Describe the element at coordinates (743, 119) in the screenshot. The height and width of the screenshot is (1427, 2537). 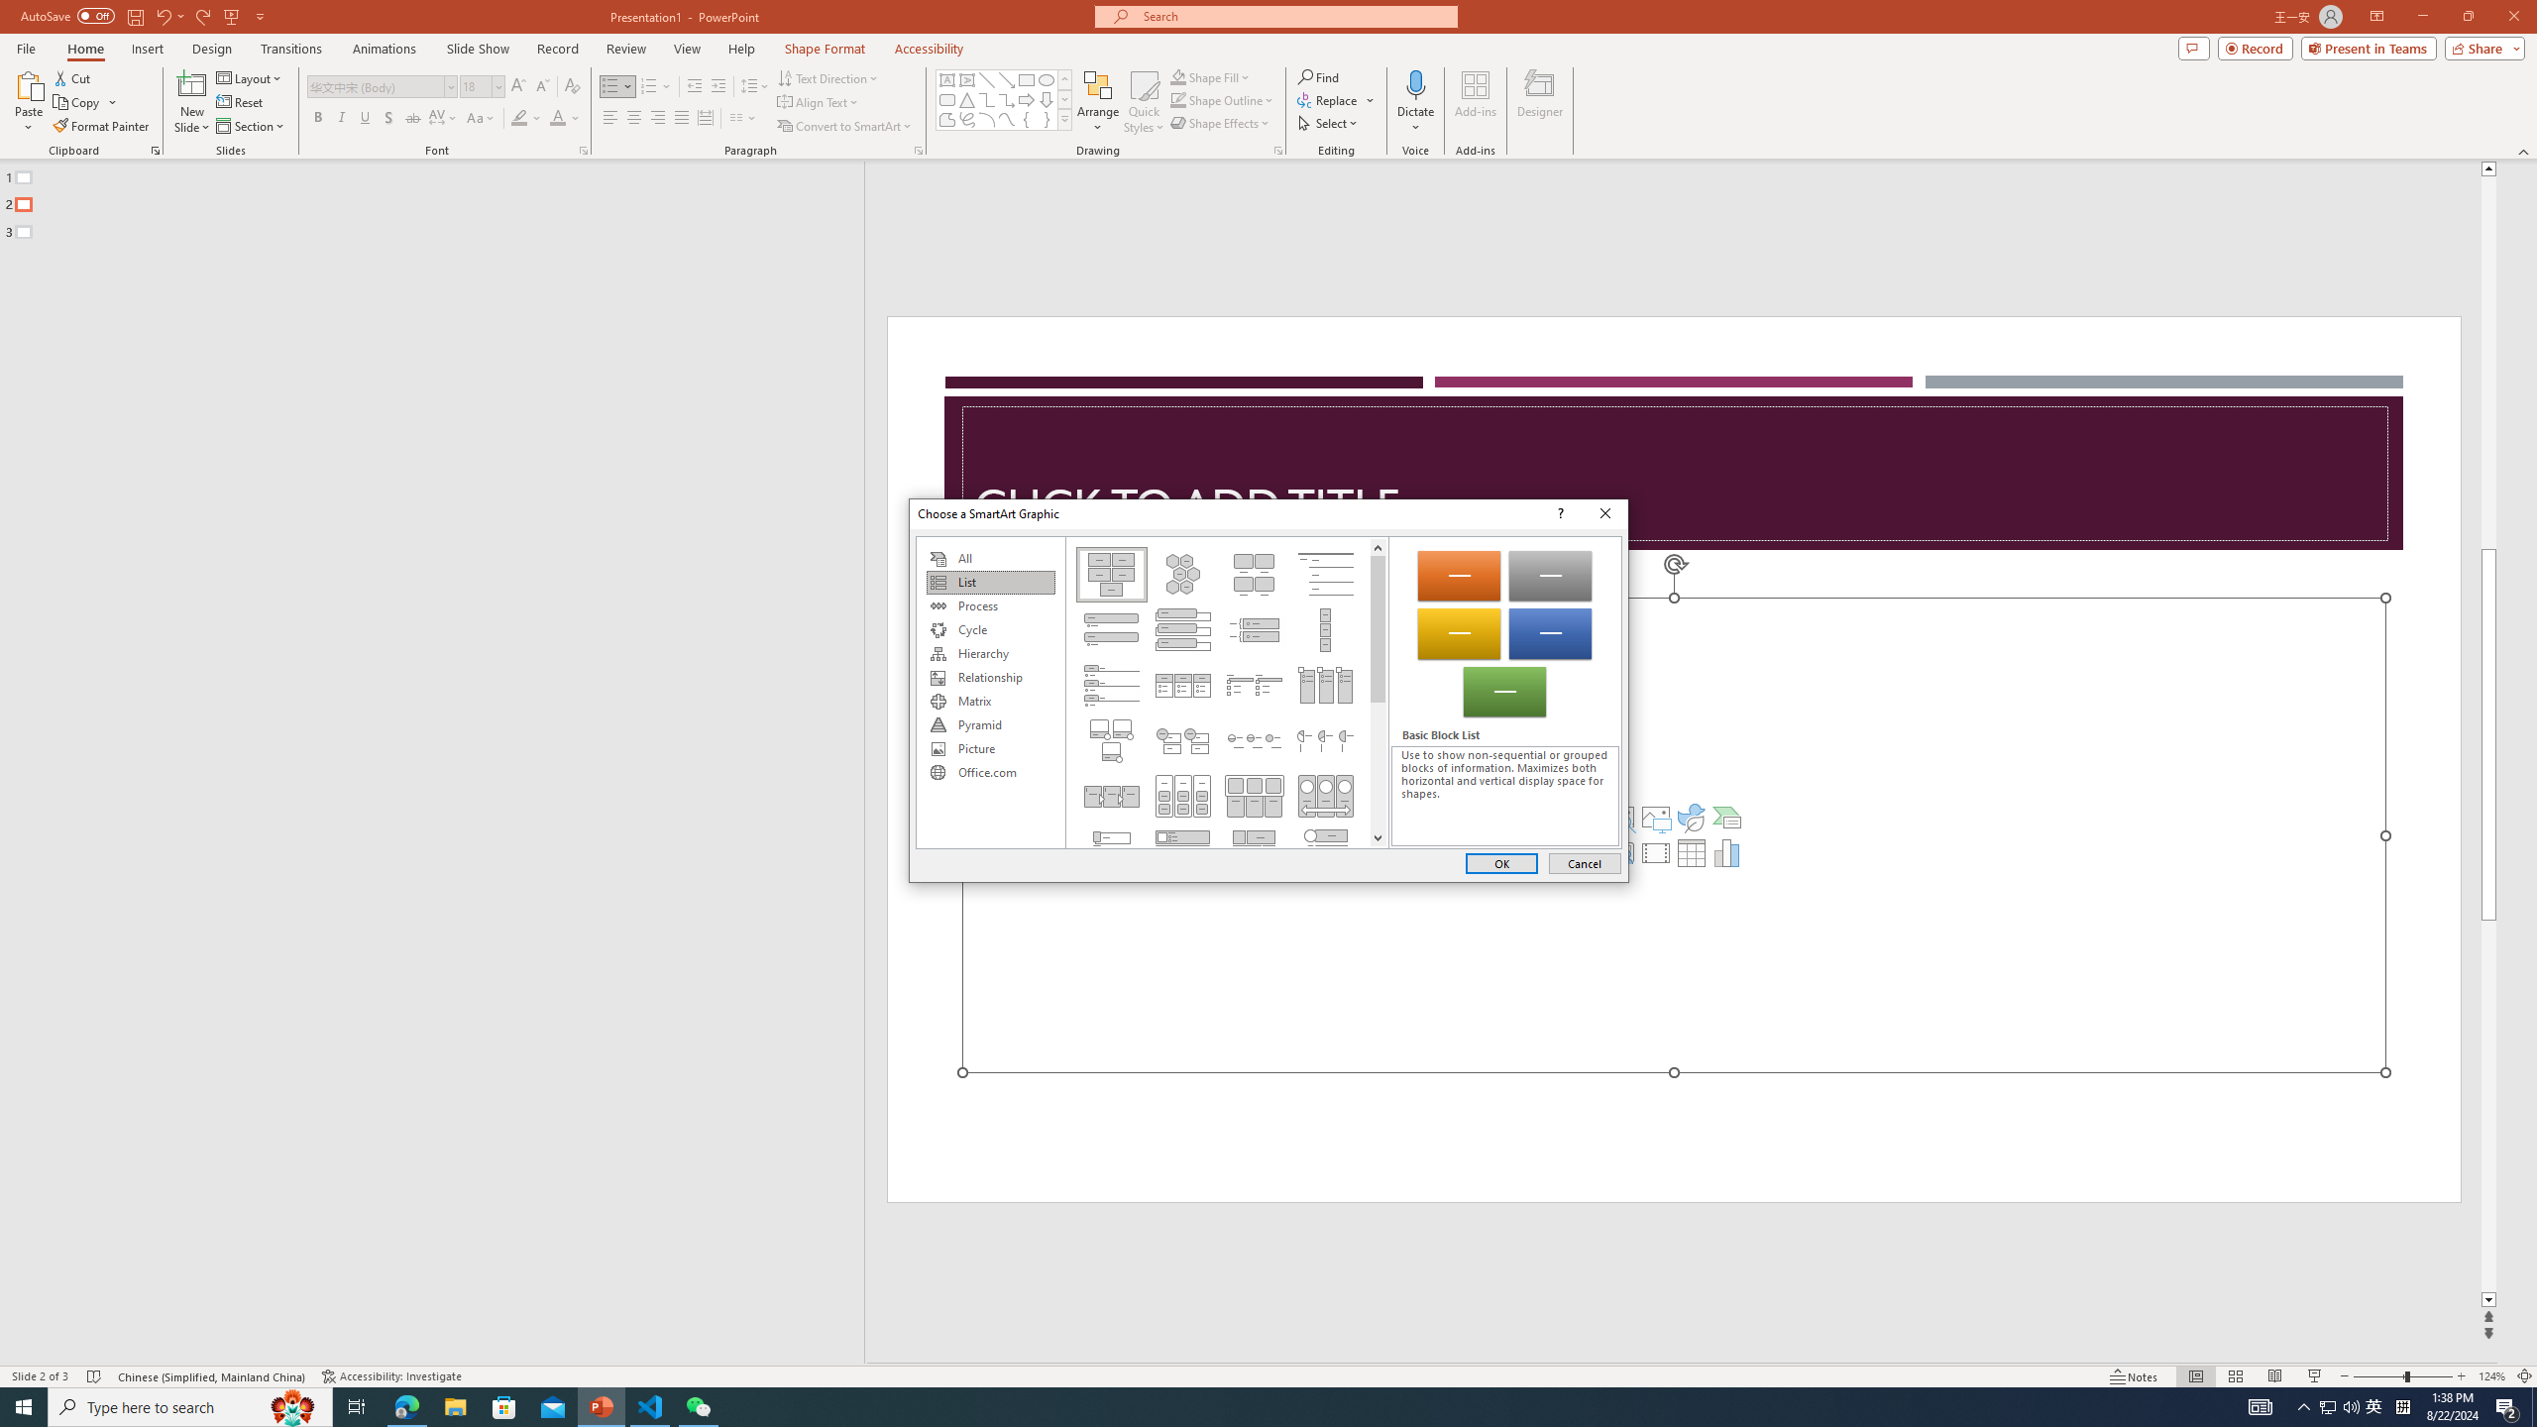
I see `Columns` at that location.